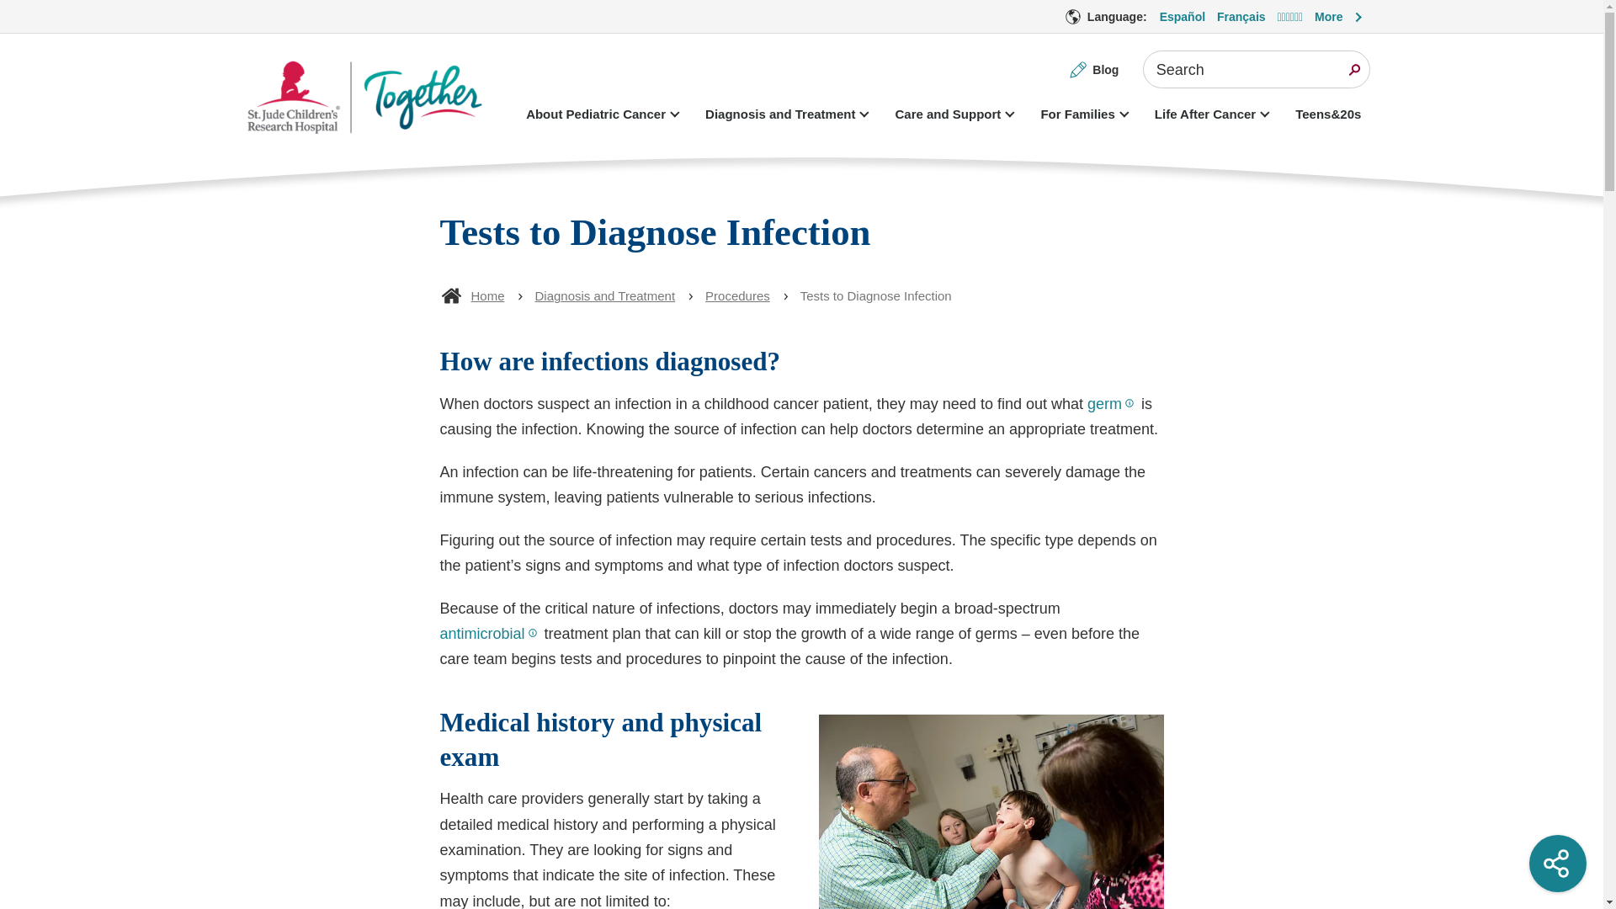  What do you see at coordinates (1081, 114) in the screenshot?
I see `For Families` at bounding box center [1081, 114].